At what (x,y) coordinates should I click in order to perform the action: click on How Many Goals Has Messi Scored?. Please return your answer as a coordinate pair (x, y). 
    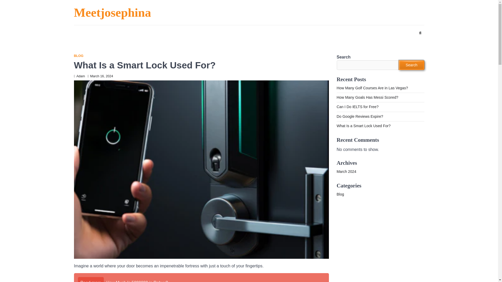
    Looking at the image, I should click on (368, 97).